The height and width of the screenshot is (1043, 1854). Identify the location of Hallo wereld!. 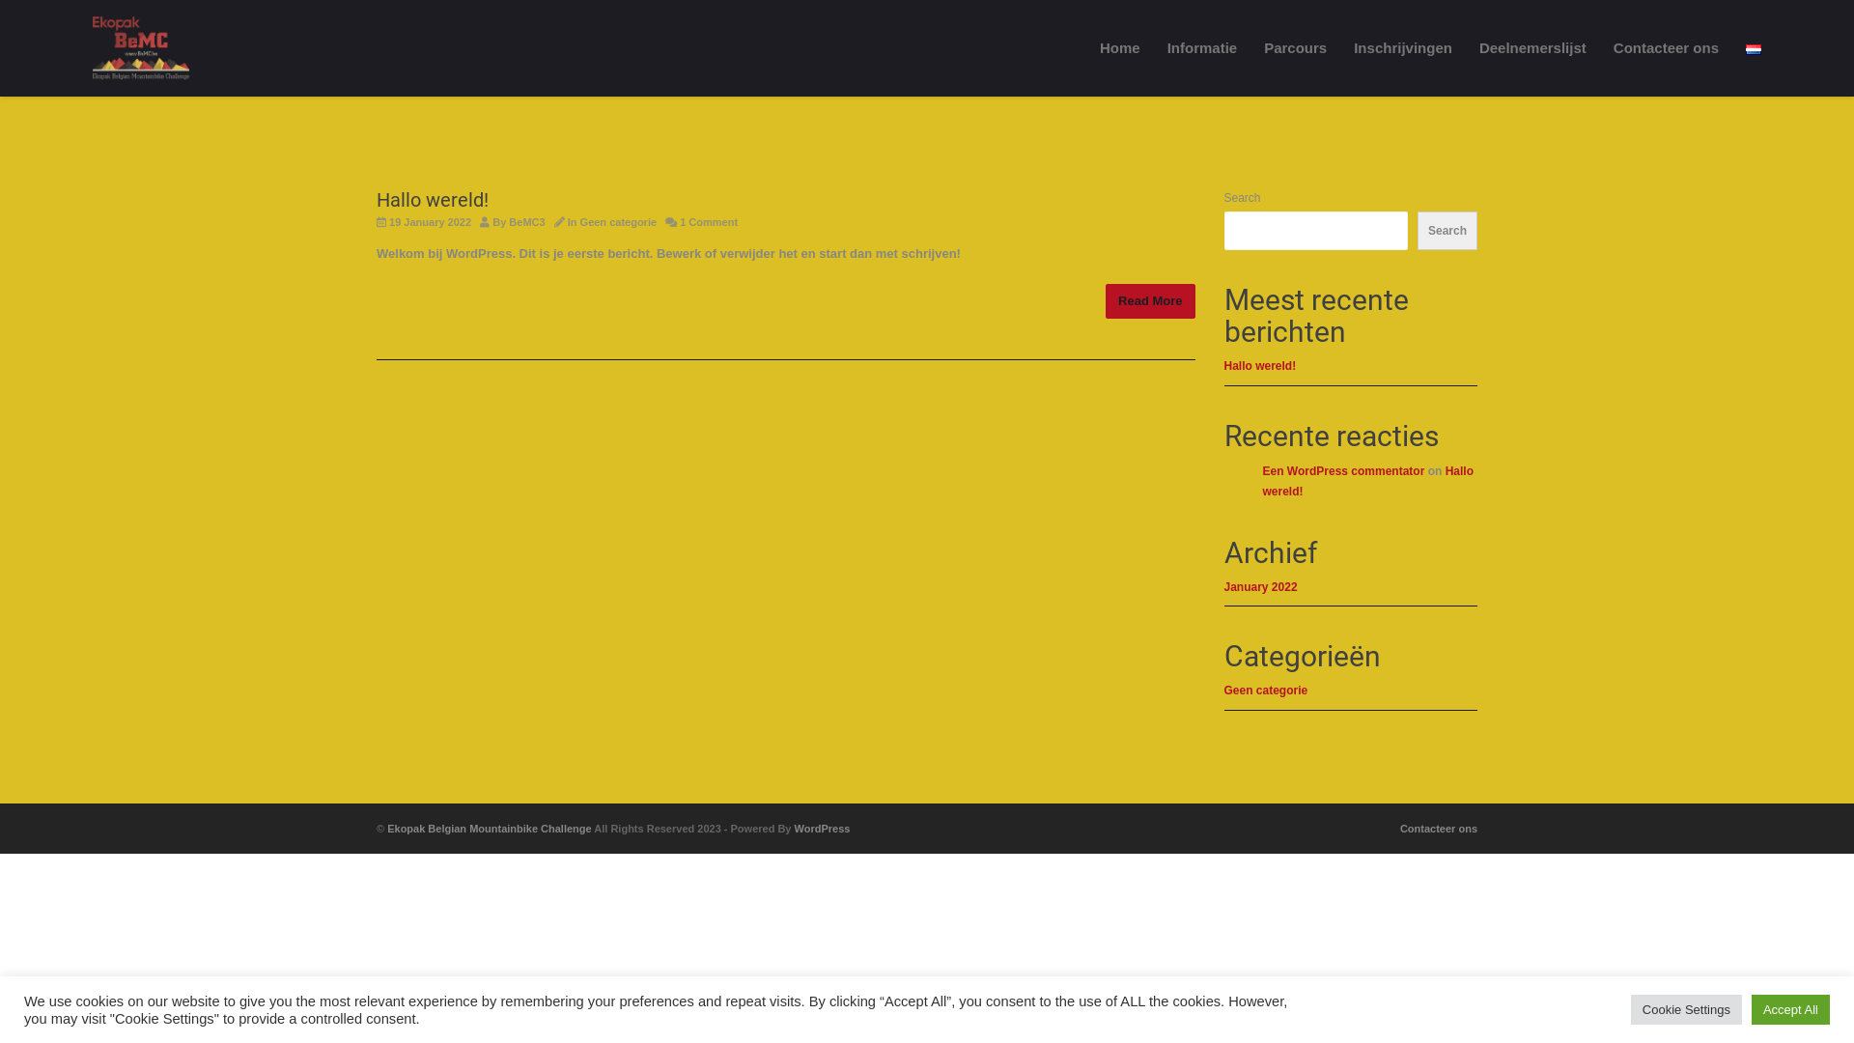
(1369, 482).